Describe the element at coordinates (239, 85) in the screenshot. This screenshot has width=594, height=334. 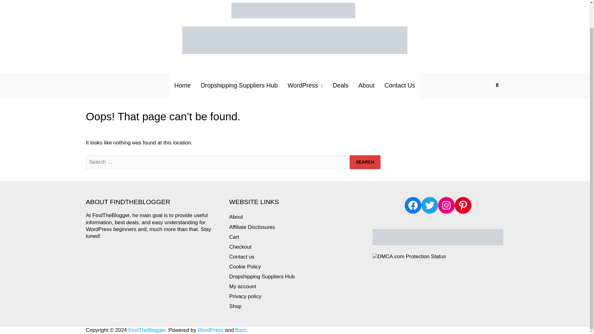
I see `Dropshipping Suppliers Hub` at that location.